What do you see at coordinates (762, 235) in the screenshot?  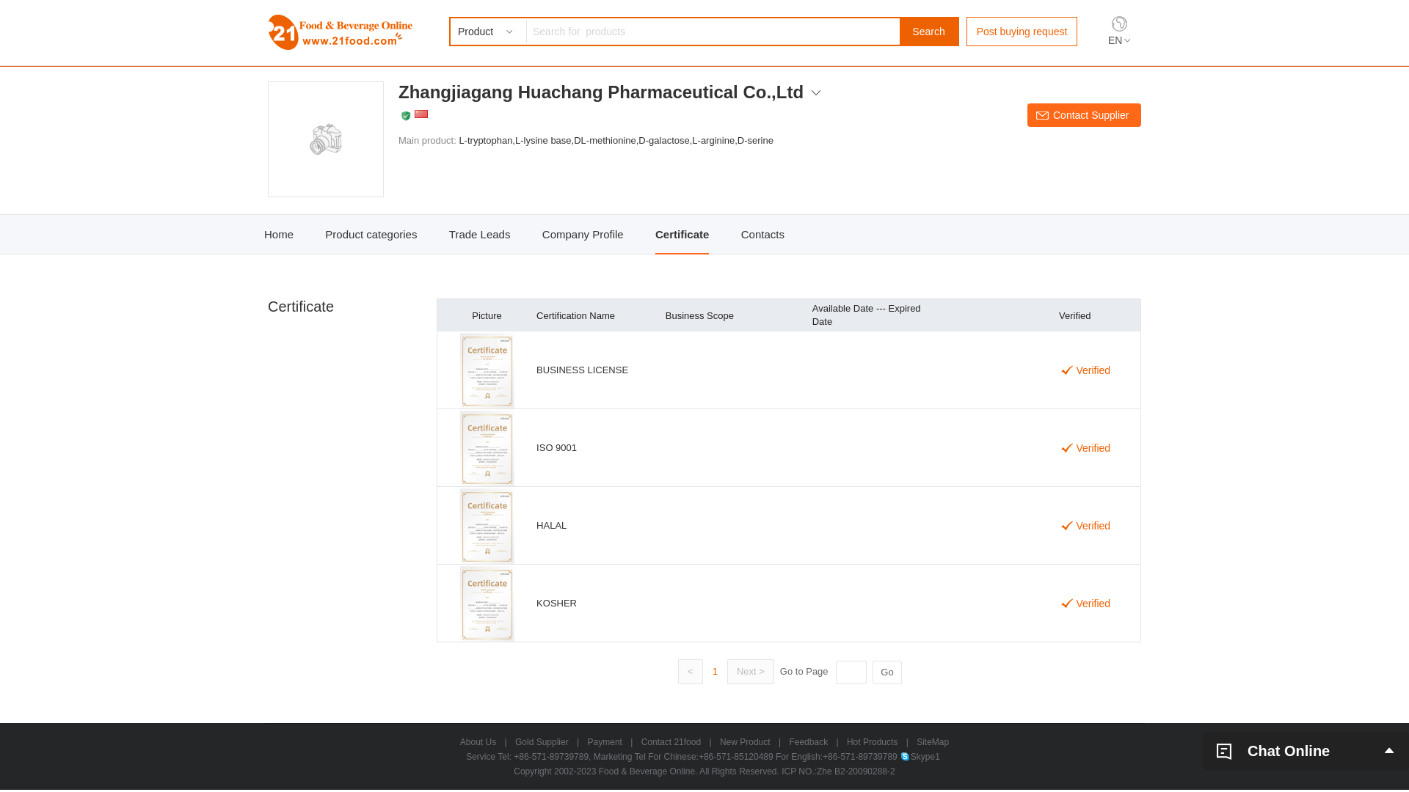 I see `Contacts` at bounding box center [762, 235].